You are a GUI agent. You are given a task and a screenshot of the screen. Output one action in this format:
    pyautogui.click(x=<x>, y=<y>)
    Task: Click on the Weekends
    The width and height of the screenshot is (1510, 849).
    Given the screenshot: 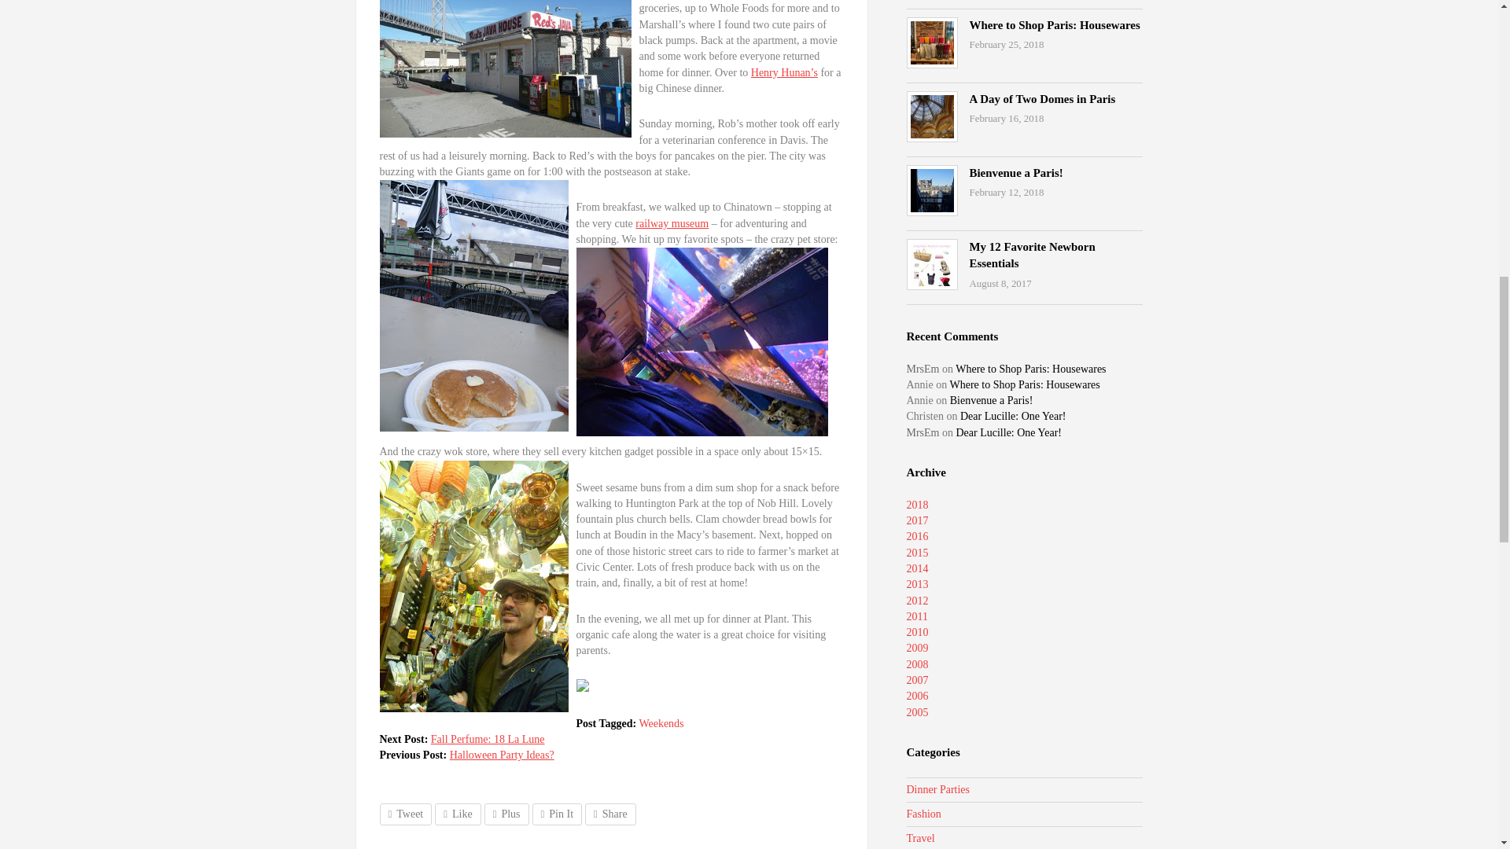 What is the action you would take?
    pyautogui.click(x=661, y=723)
    